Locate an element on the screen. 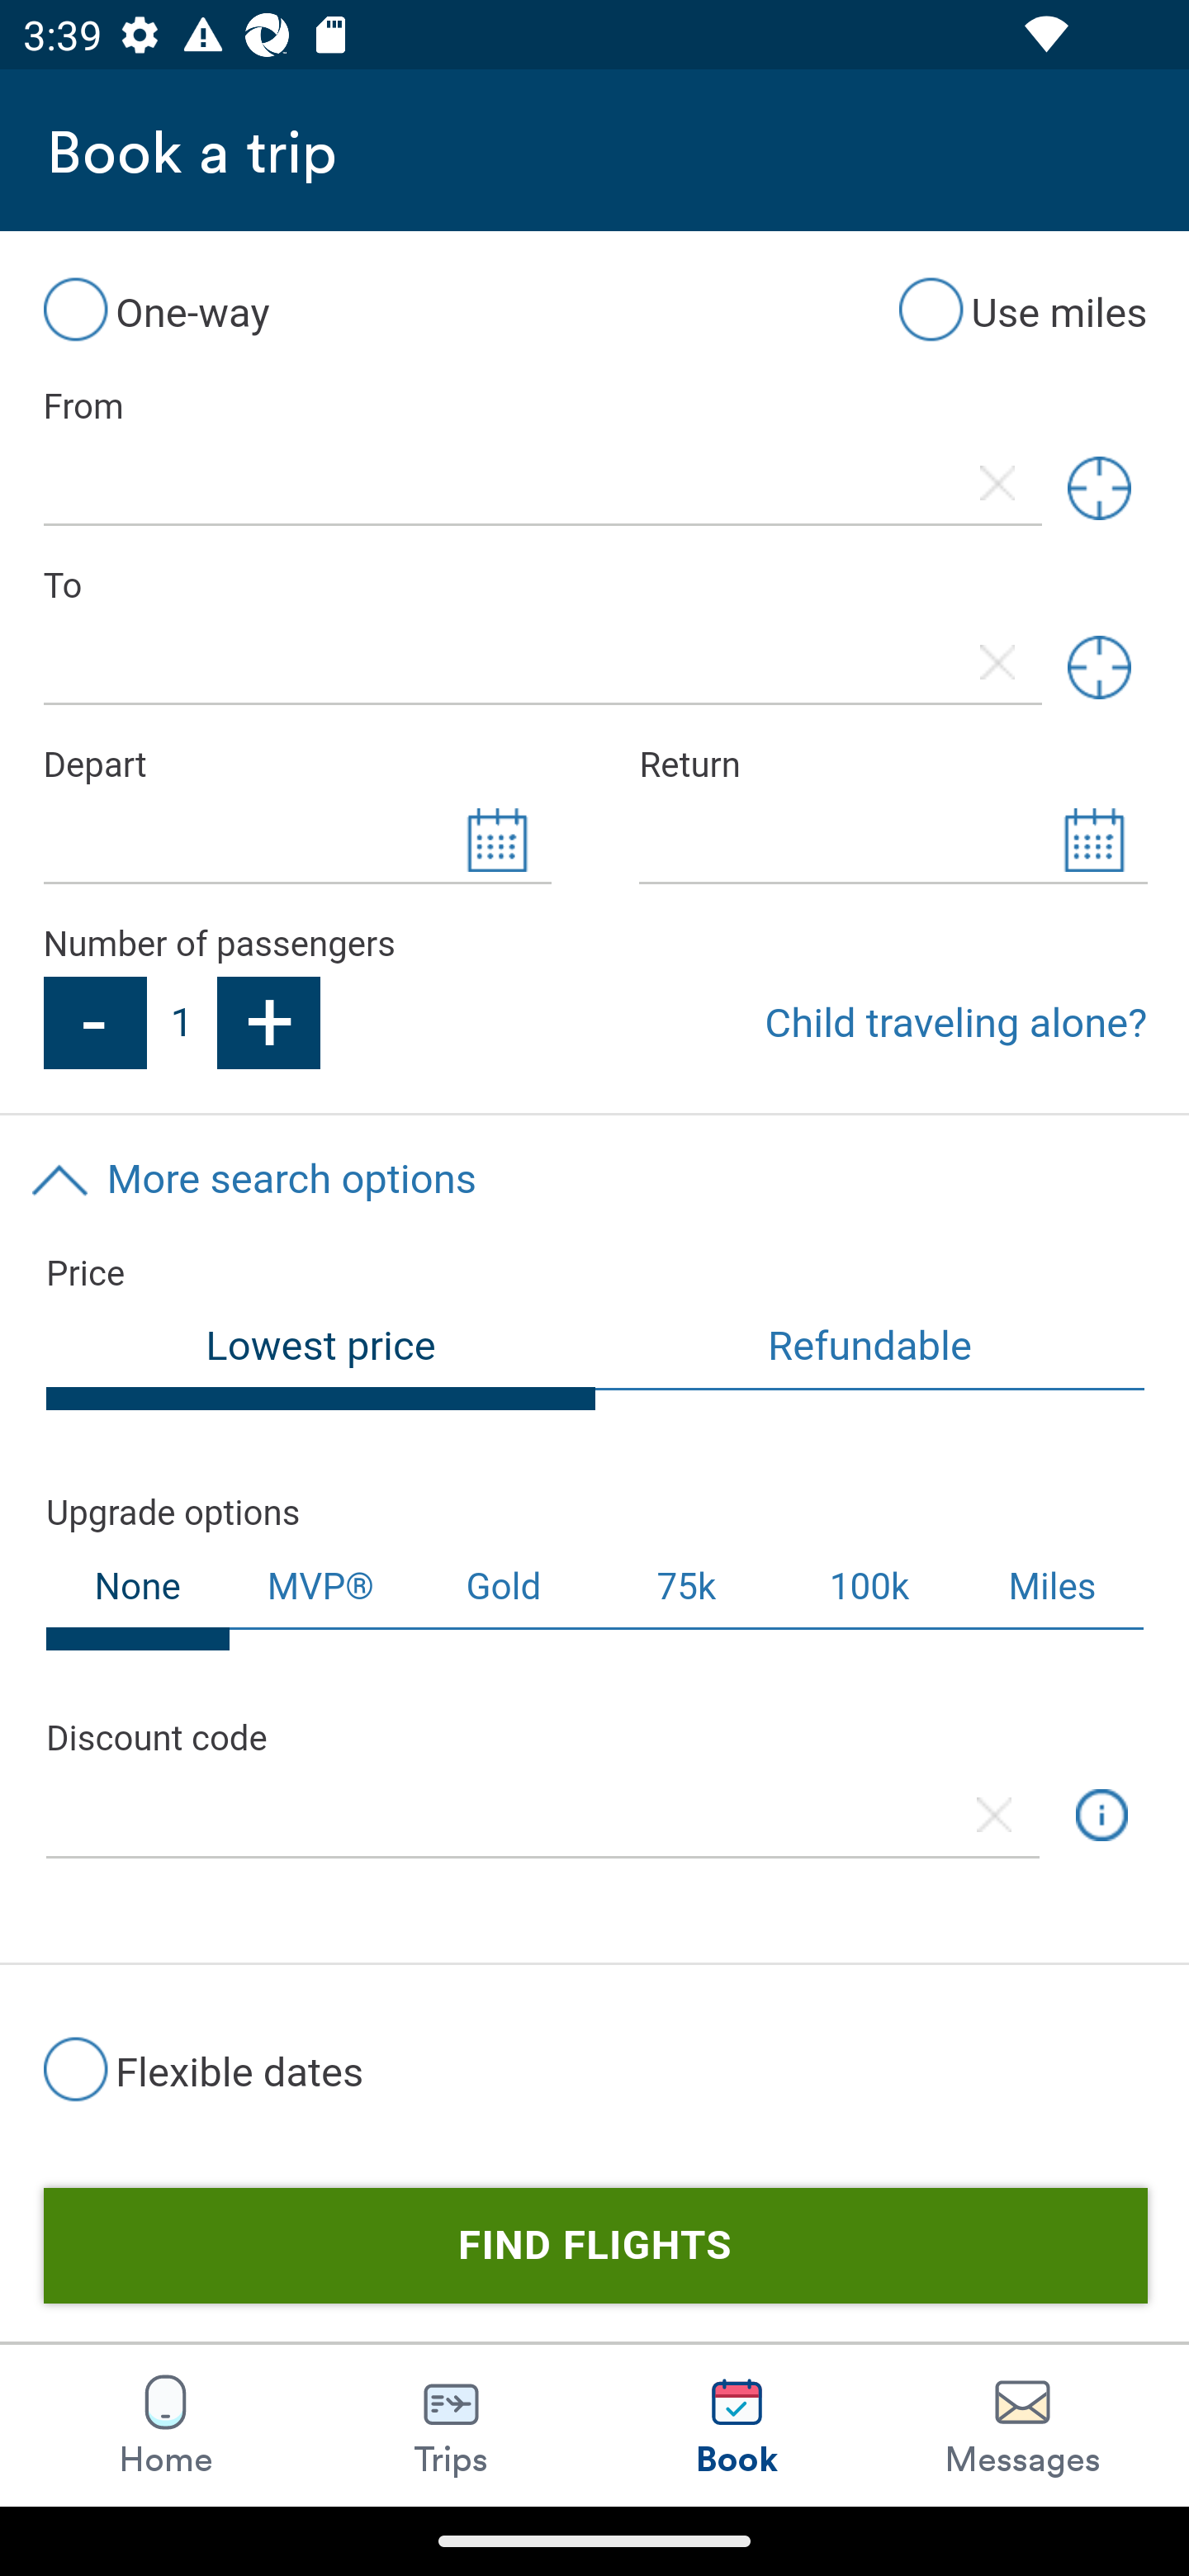 This screenshot has width=1189, height=2576. Messages is located at coordinates (1022, 2425).